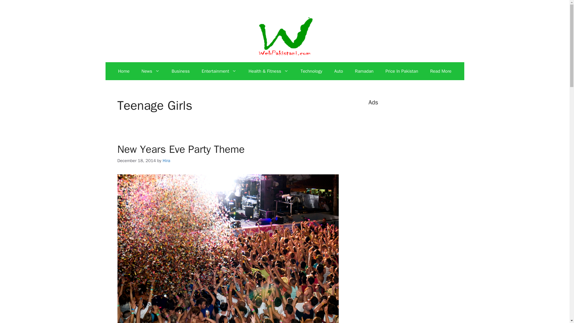  I want to click on Entertainment, so click(219, 71).